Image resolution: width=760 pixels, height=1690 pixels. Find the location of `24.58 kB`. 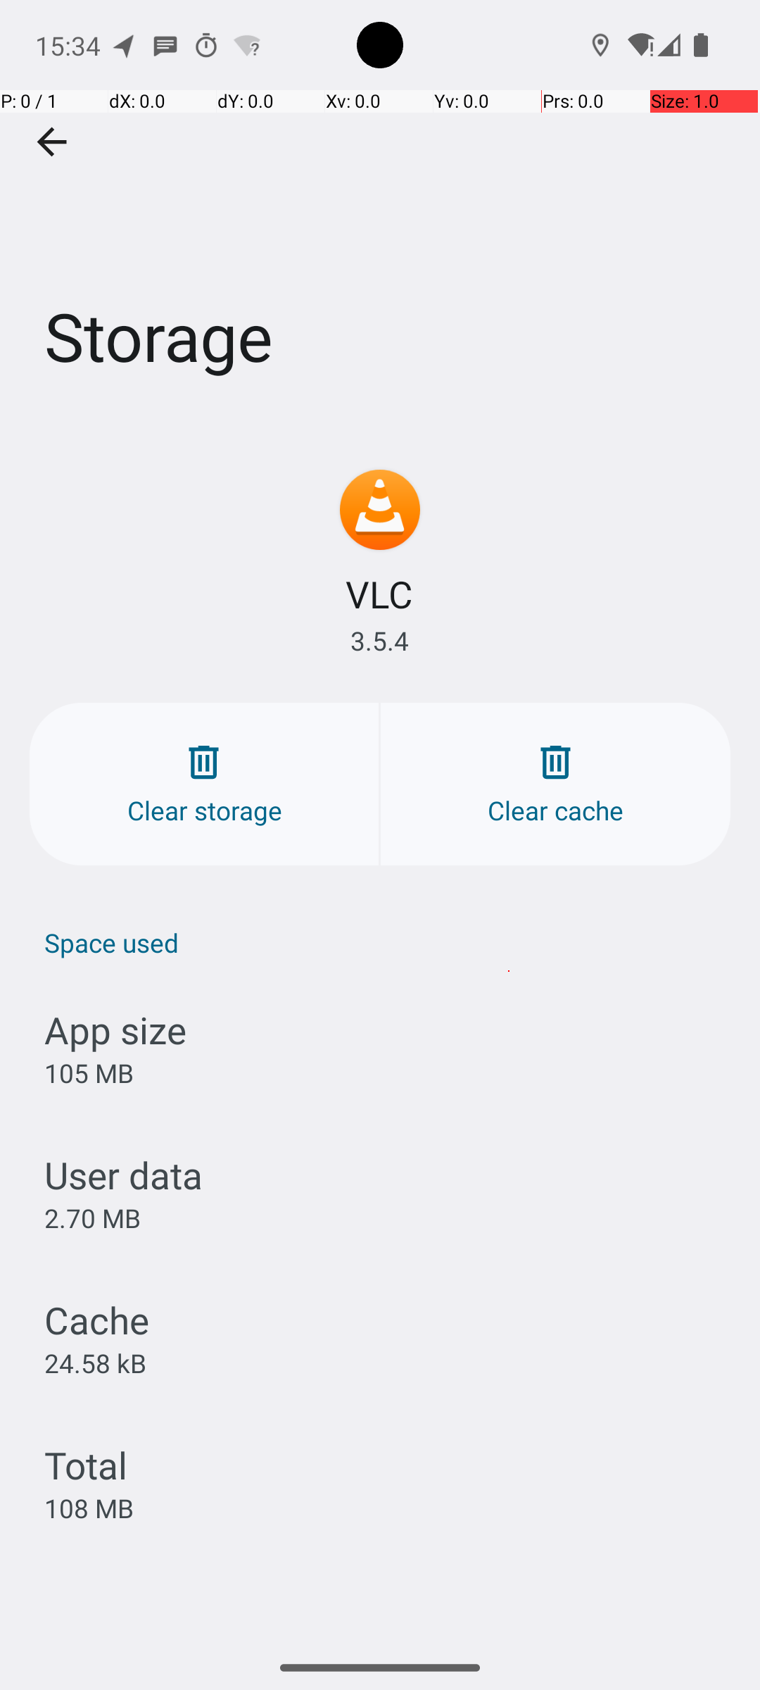

24.58 kB is located at coordinates (96, 1363).